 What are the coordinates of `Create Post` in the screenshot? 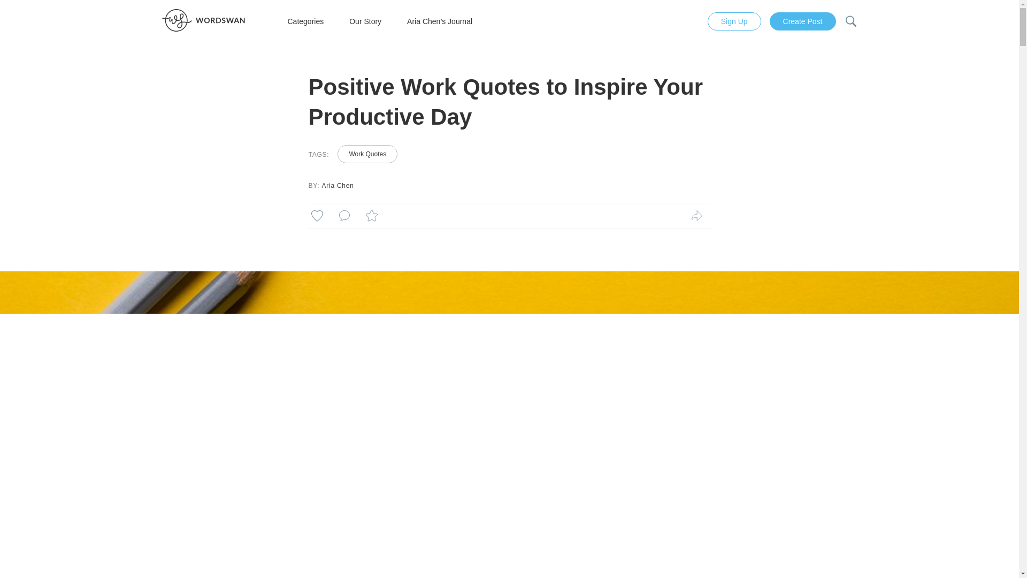 It's located at (802, 21).